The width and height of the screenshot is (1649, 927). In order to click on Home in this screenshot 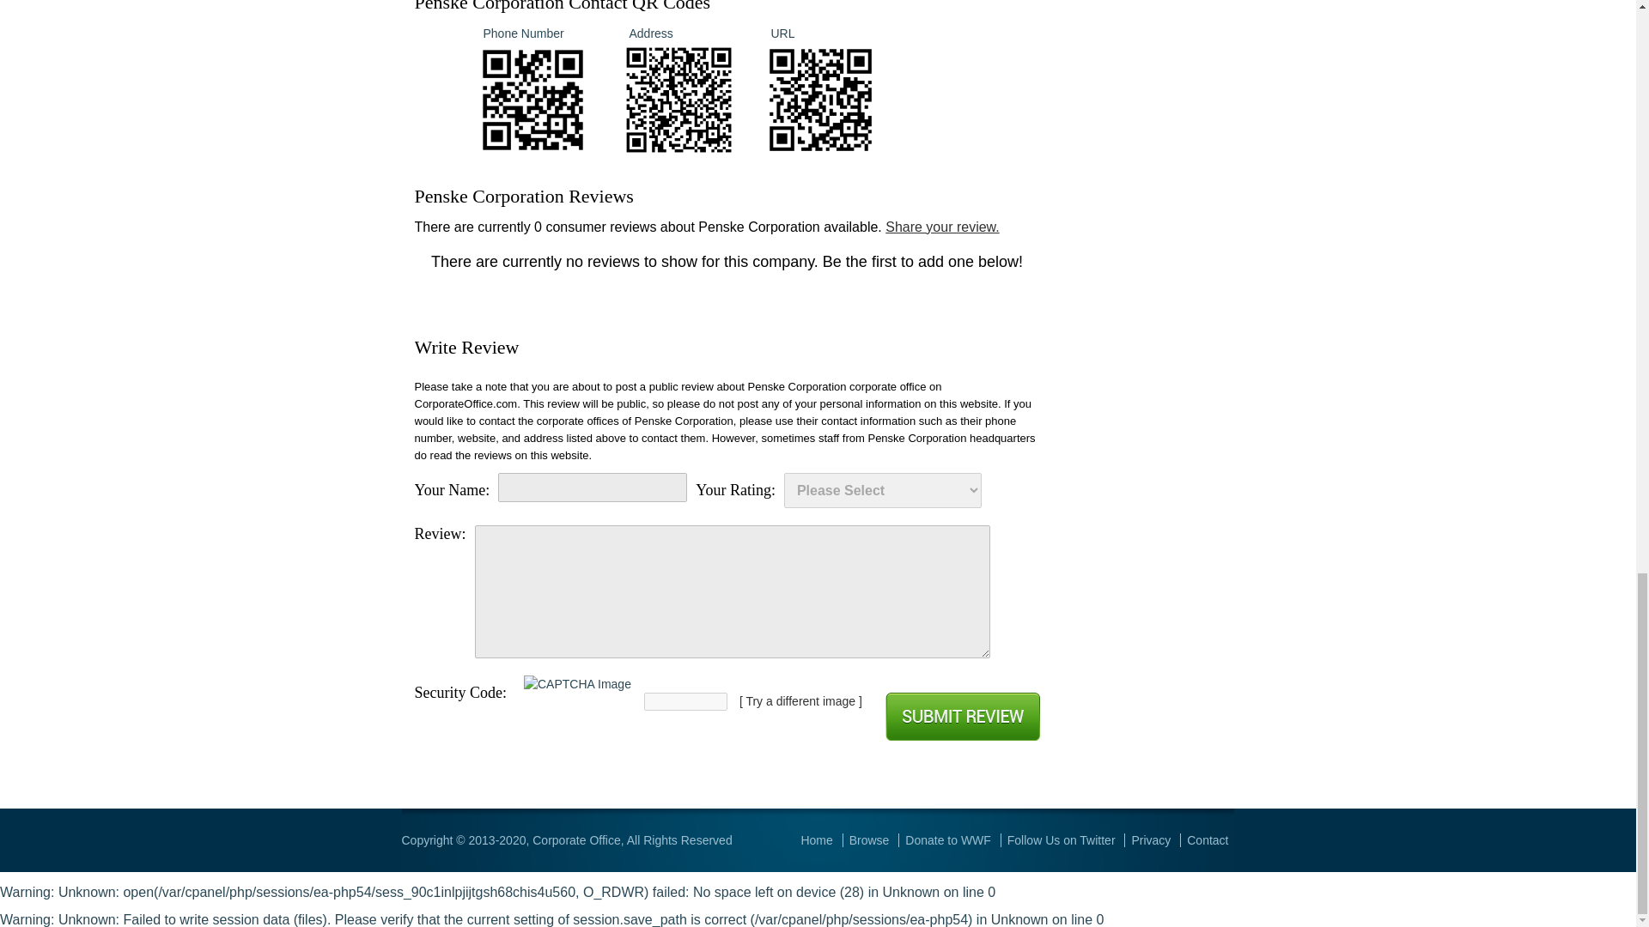, I will do `click(816, 839)`.